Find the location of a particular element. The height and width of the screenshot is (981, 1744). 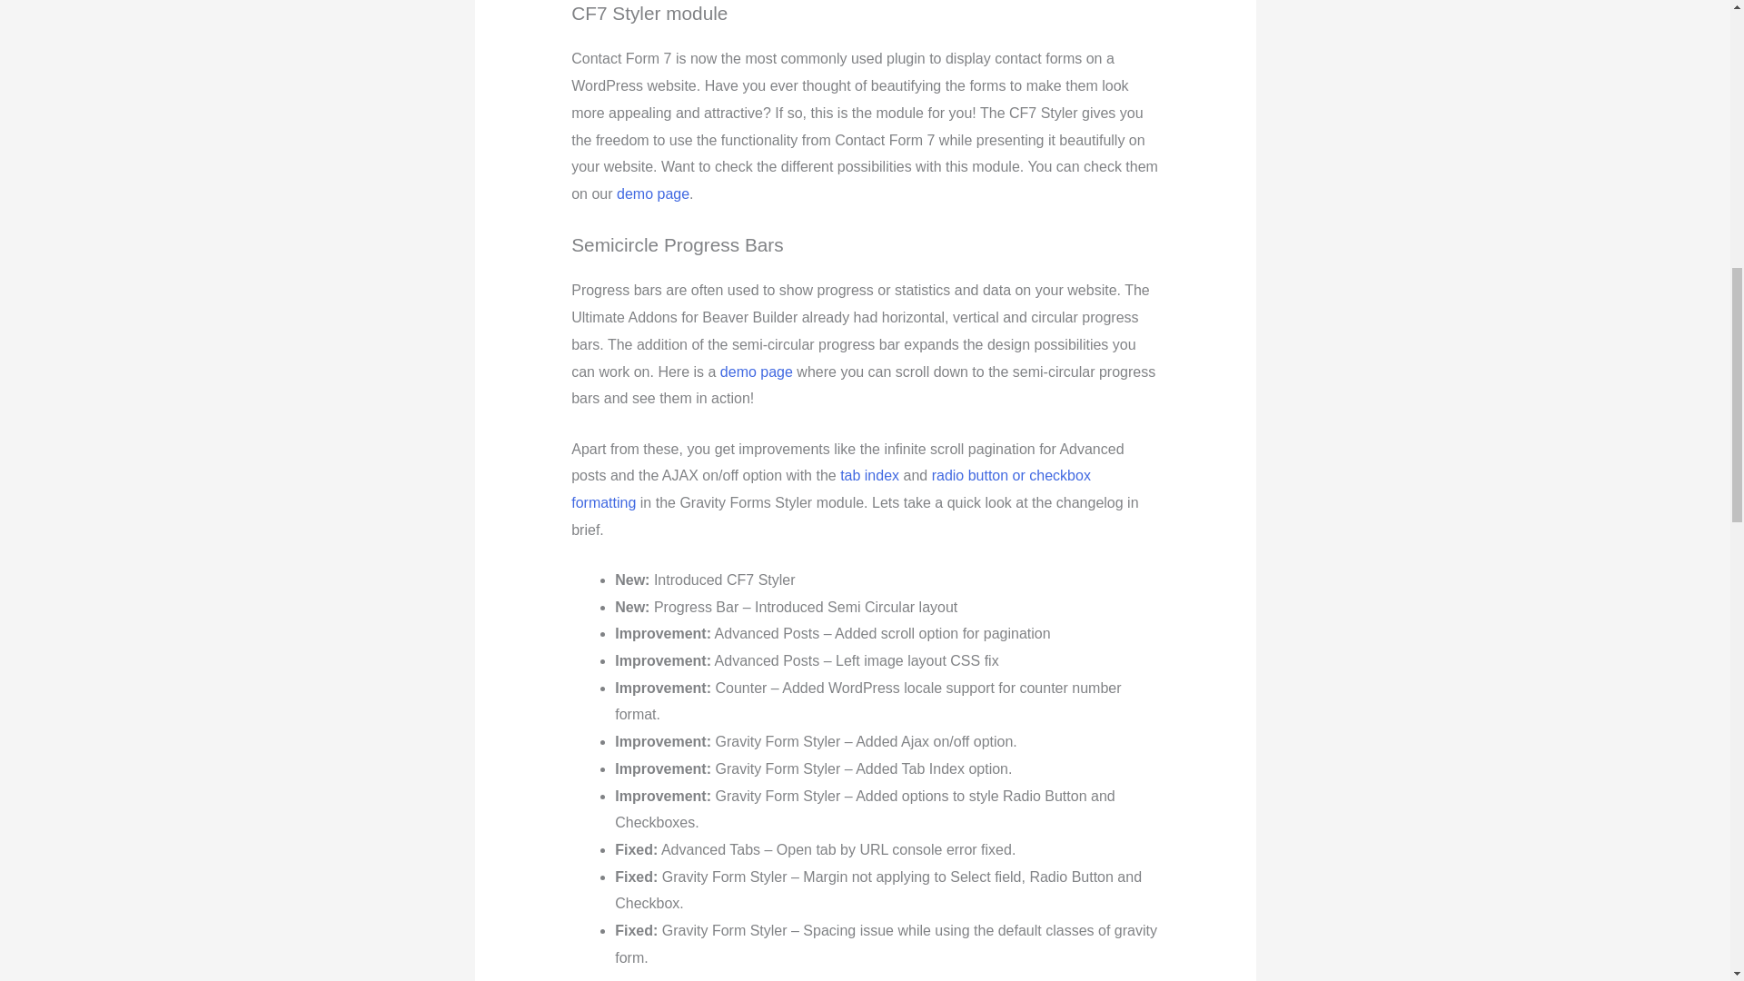

demo page is located at coordinates (652, 194).